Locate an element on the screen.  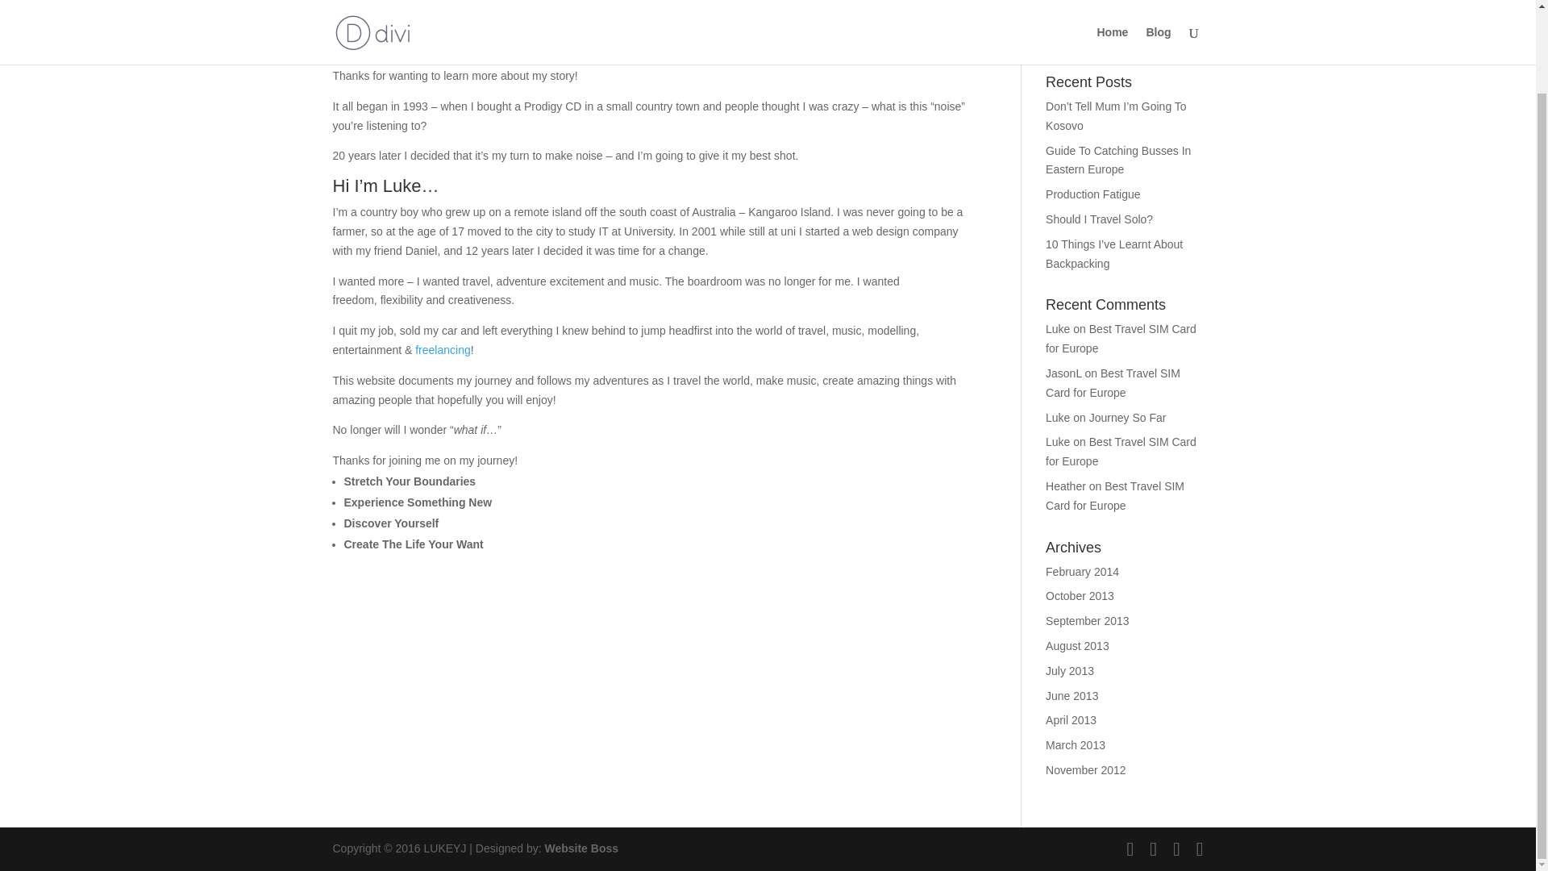
Luke is located at coordinates (1058, 442).